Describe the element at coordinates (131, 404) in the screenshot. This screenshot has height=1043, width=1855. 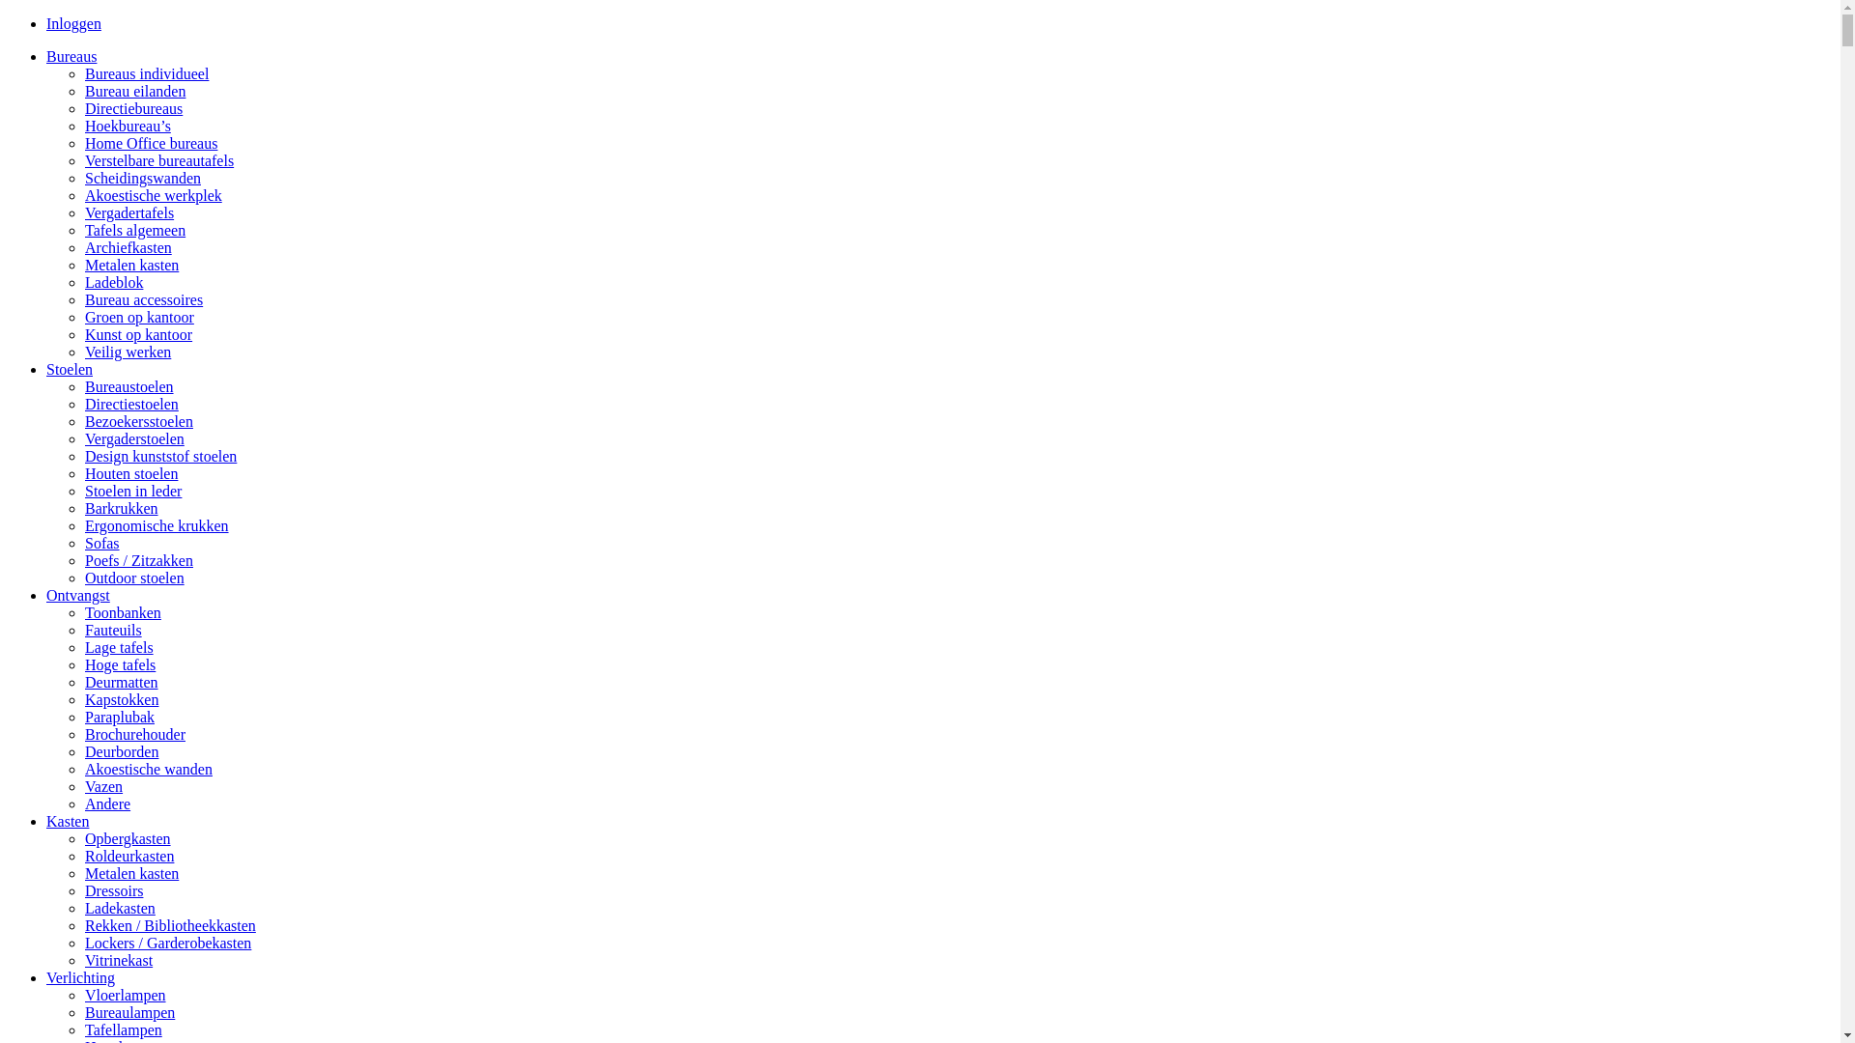
I see `Directiestoelen` at that location.